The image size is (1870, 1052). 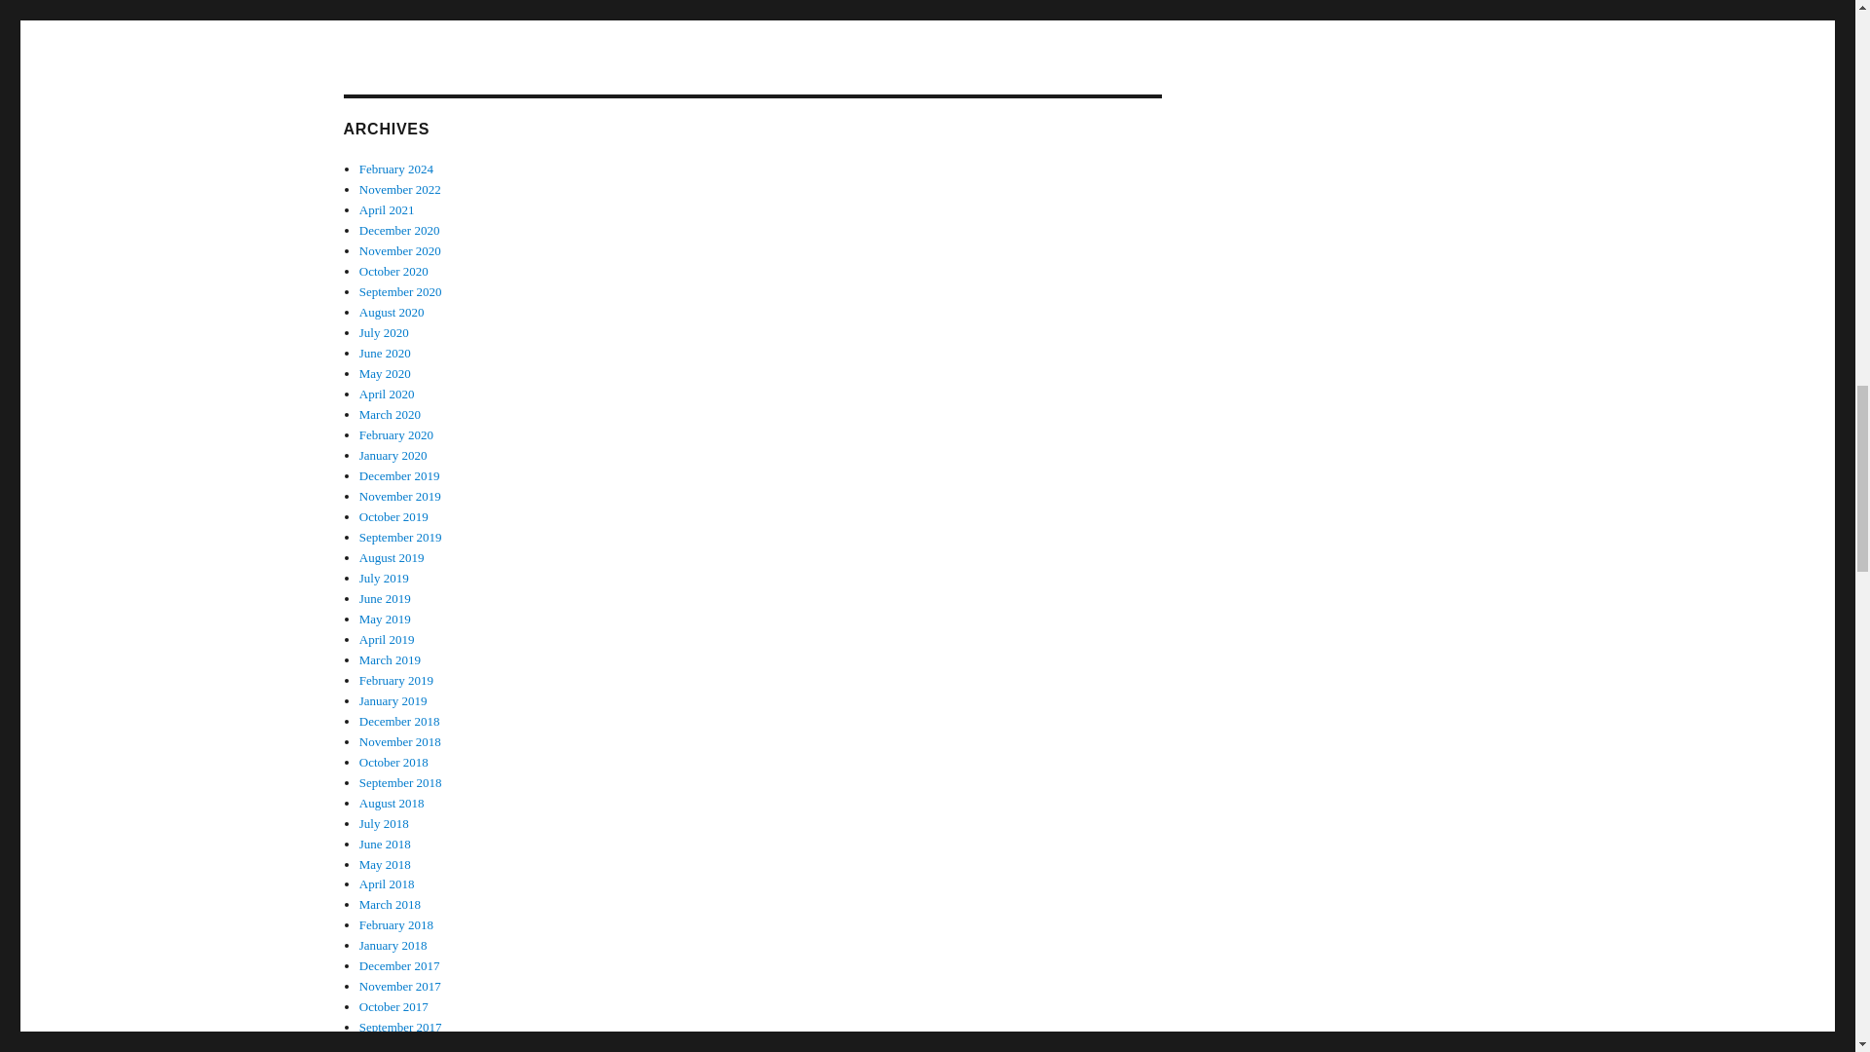 I want to click on July 2020, so click(x=384, y=331).